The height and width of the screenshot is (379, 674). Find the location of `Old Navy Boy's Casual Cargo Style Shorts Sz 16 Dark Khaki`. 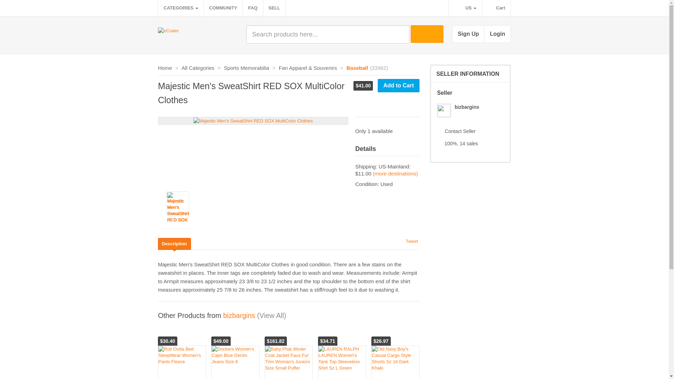

Old Navy Boy's Casual Cargo Style Shorts Sz 16 Dark Khaki is located at coordinates (395, 359).